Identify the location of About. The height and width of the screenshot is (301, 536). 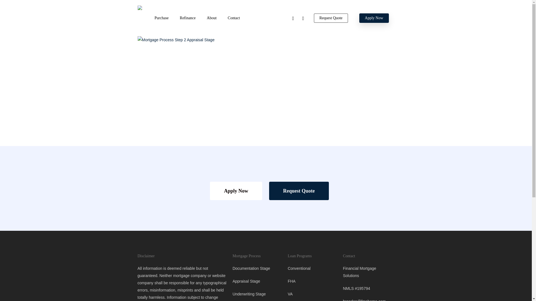
(212, 18).